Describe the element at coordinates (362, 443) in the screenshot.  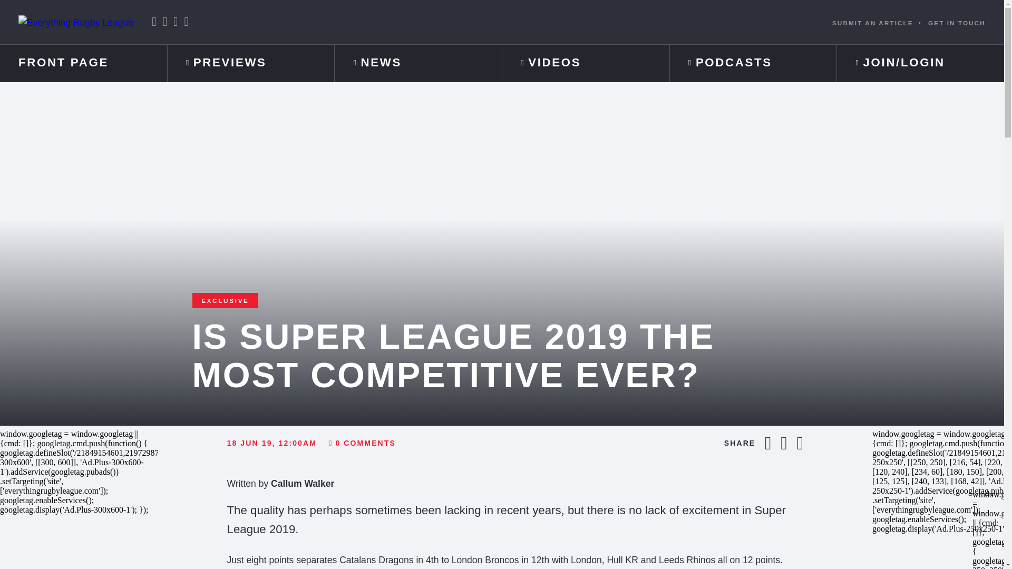
I see `0 COMMENTS` at that location.